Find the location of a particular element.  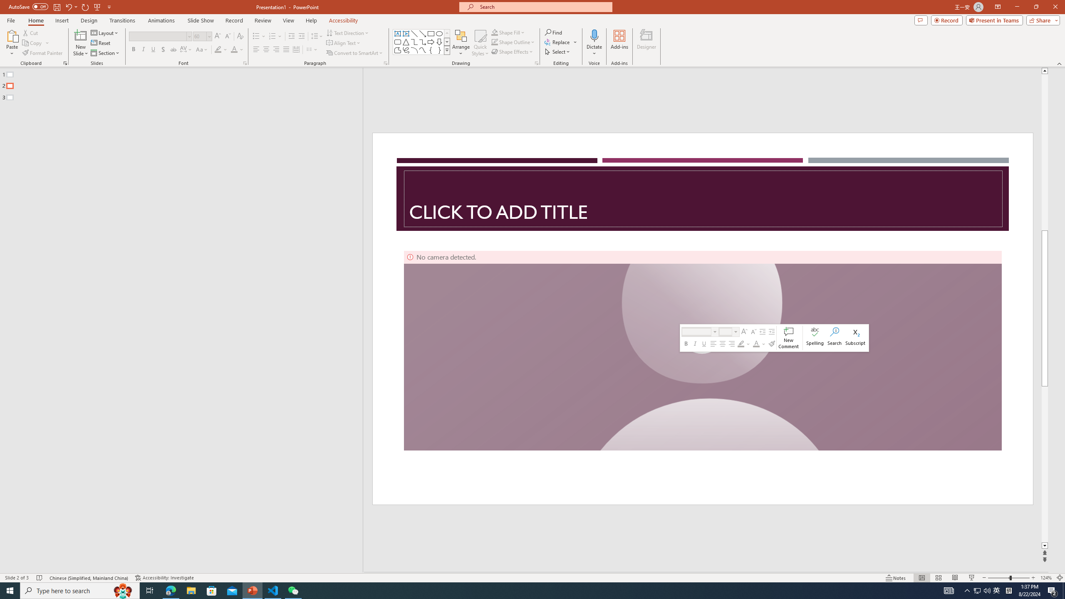

Italic is located at coordinates (143, 50).